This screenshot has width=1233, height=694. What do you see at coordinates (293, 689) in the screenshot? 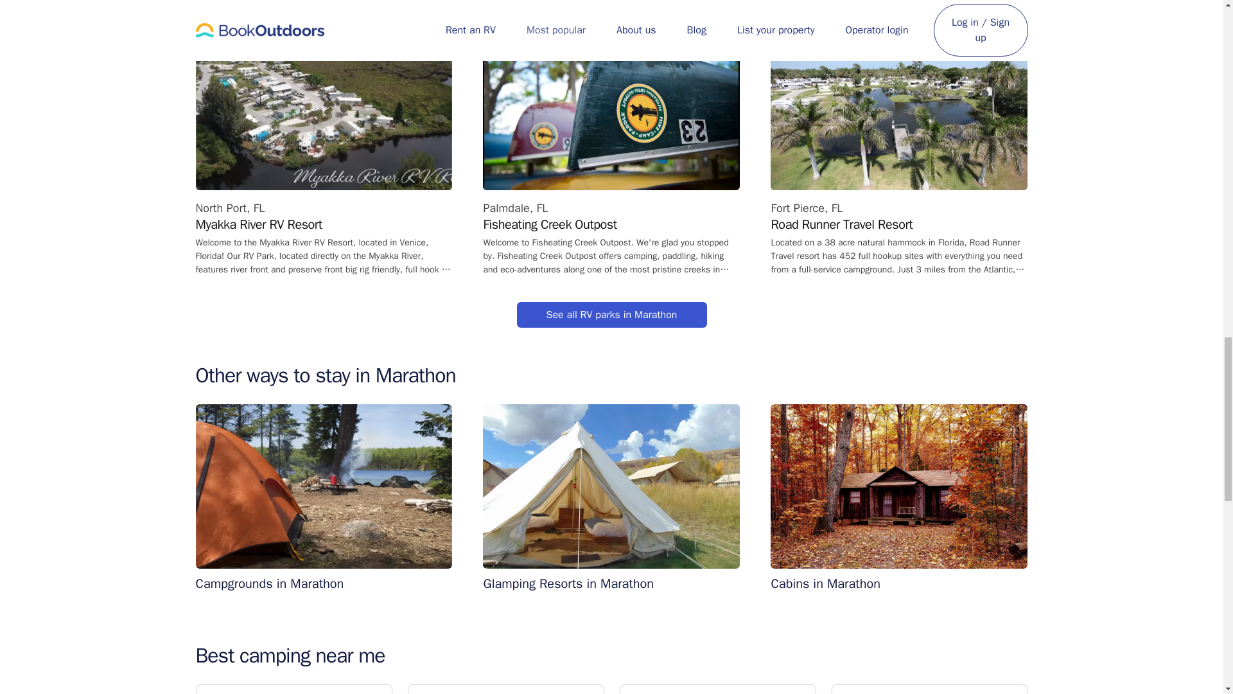
I see `Best RV parks near me` at bounding box center [293, 689].